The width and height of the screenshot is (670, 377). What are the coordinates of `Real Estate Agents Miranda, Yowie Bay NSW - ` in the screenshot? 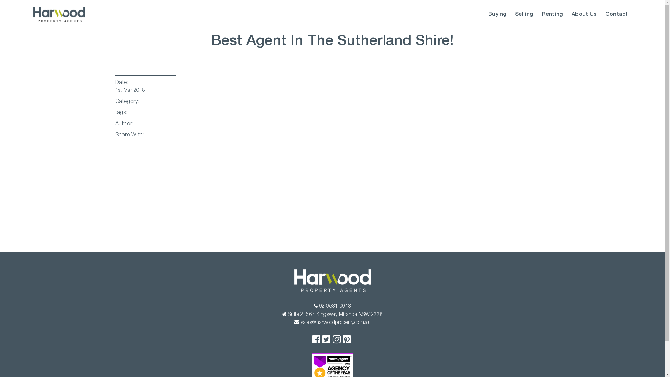 It's located at (59, 15).